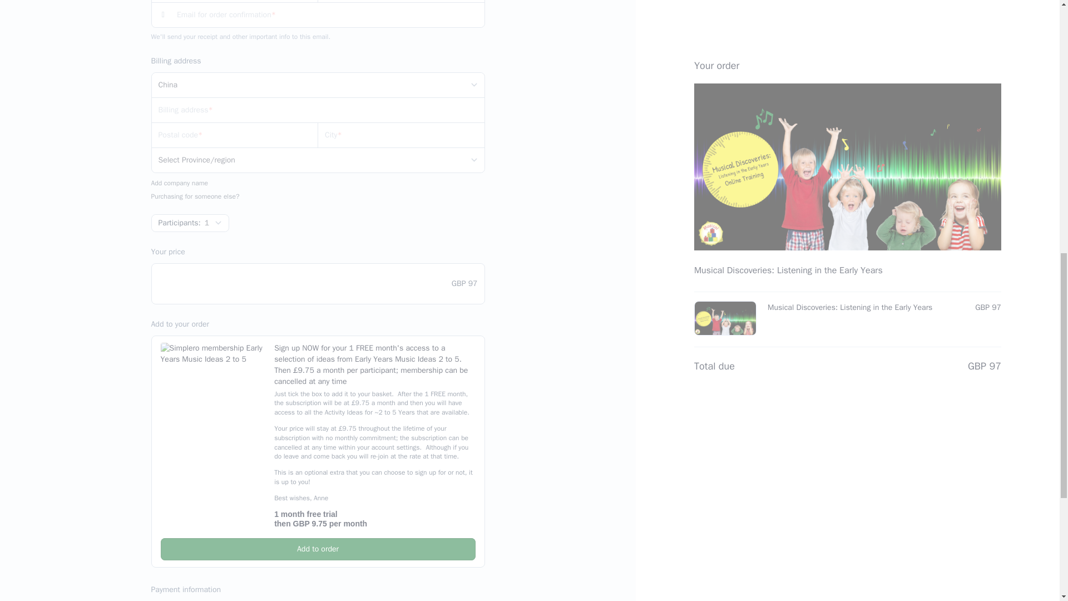 Image resolution: width=1068 pixels, height=601 pixels. Describe the element at coordinates (318, 549) in the screenshot. I see `Add to order` at that location.